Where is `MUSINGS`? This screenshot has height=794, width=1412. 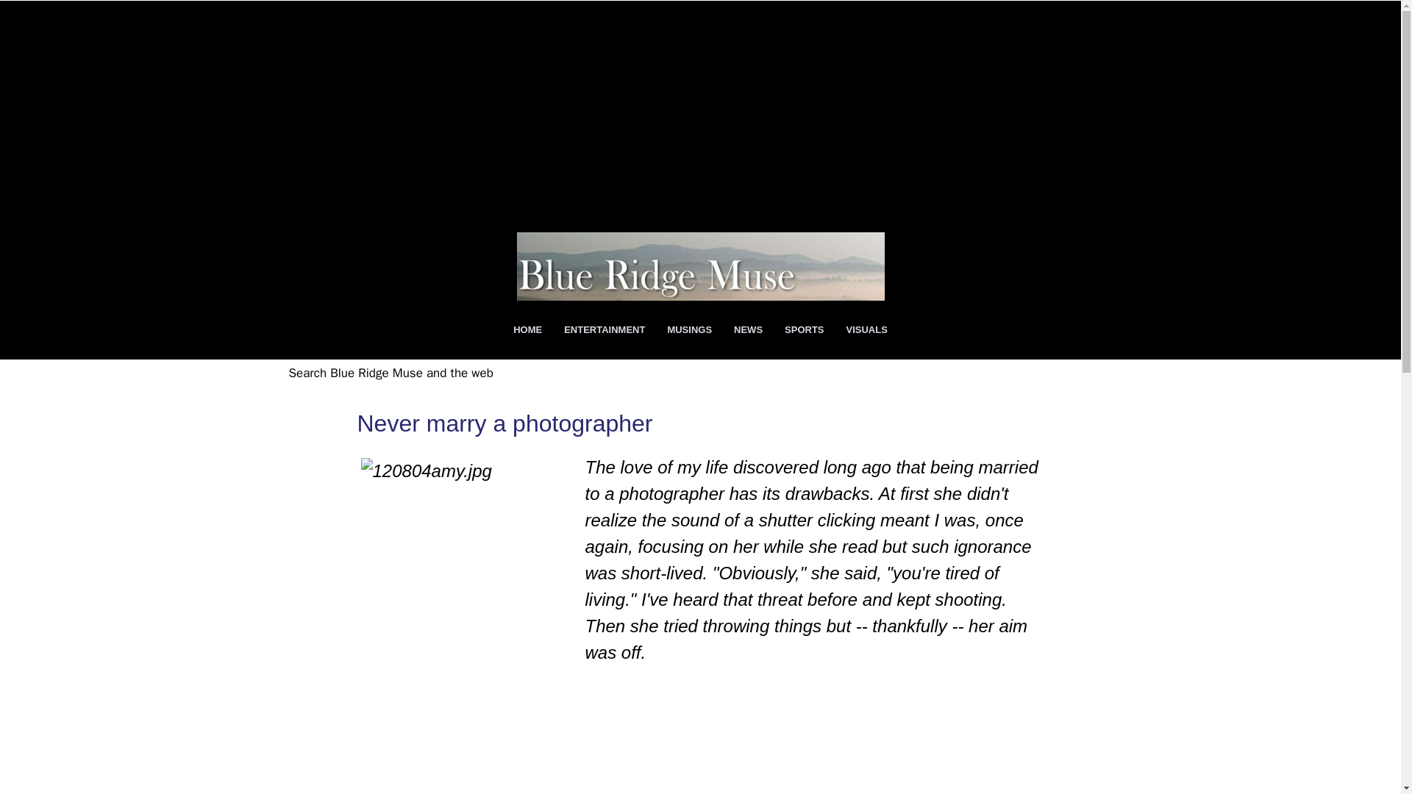
MUSINGS is located at coordinates (690, 330).